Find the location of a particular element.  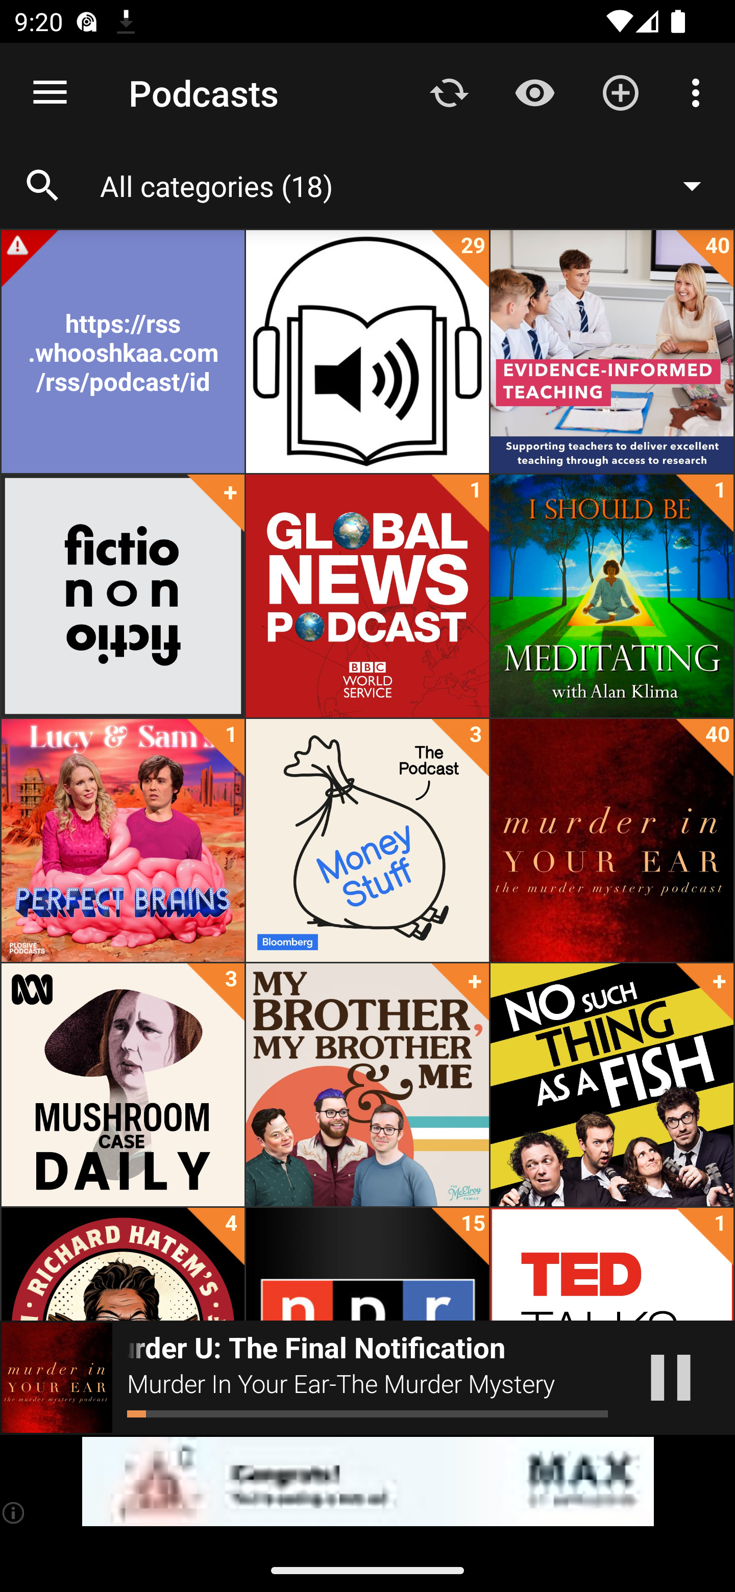

Open navigation sidebar is located at coordinates (50, 93).